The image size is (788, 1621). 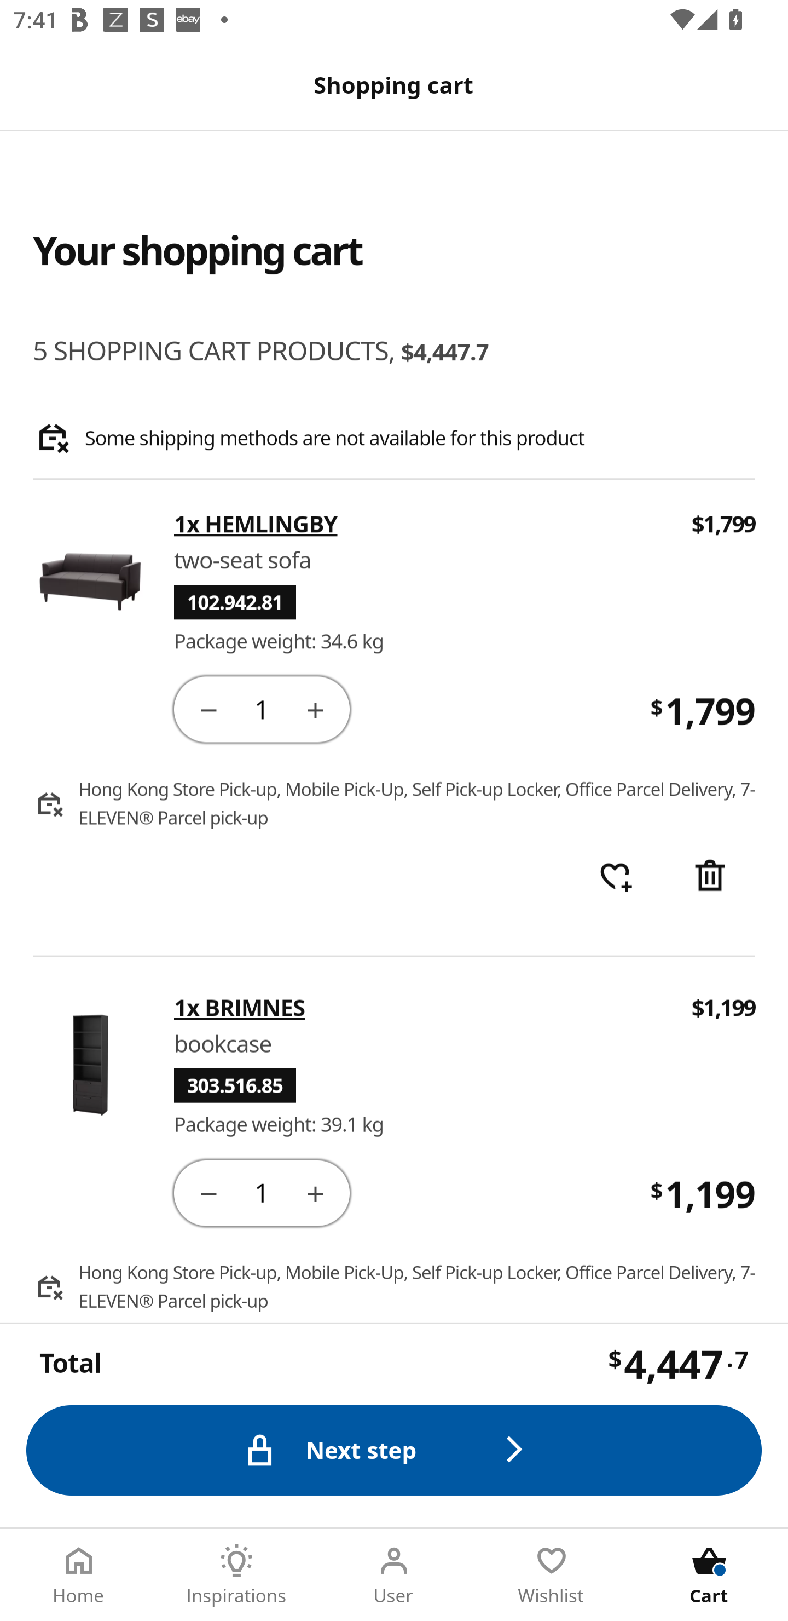 I want to click on 1x  BRIMNES 1x  BRIMNES, so click(x=420, y=1007).